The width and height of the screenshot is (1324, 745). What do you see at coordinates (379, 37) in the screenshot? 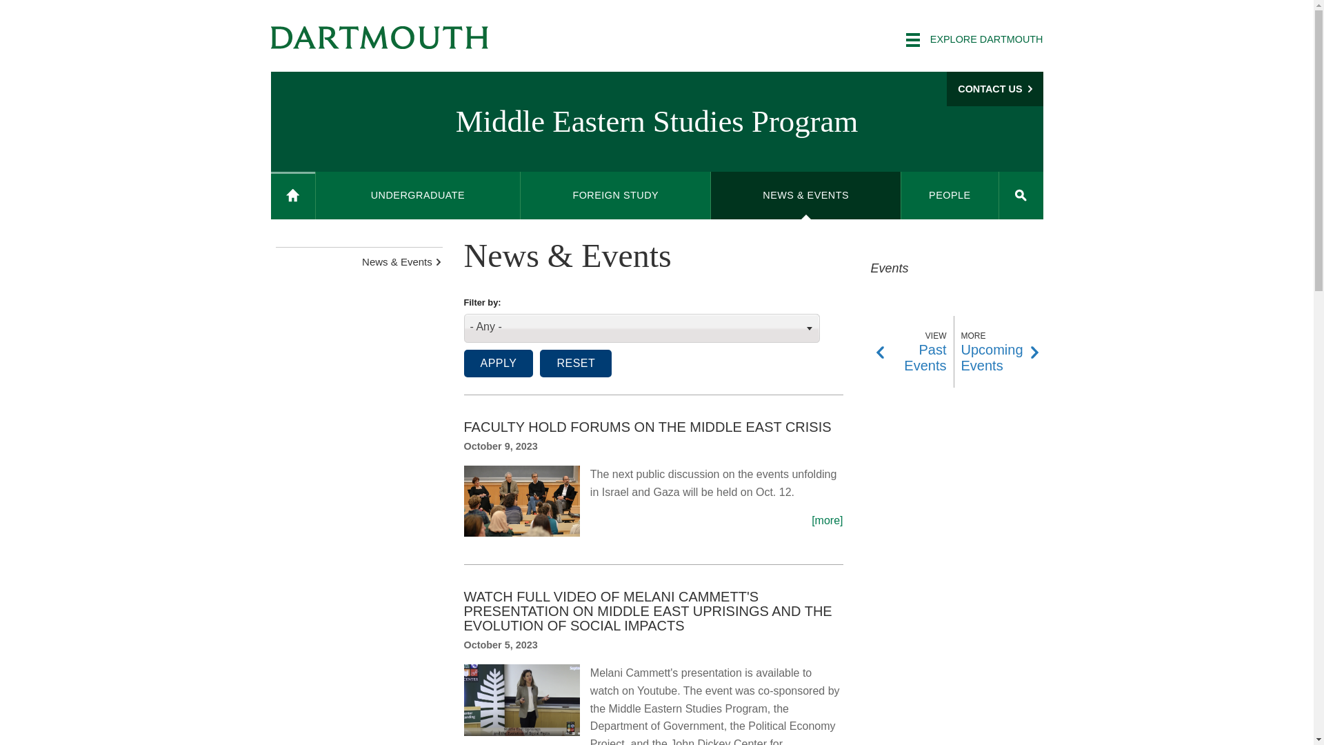
I see `Dartmouth College` at bounding box center [379, 37].